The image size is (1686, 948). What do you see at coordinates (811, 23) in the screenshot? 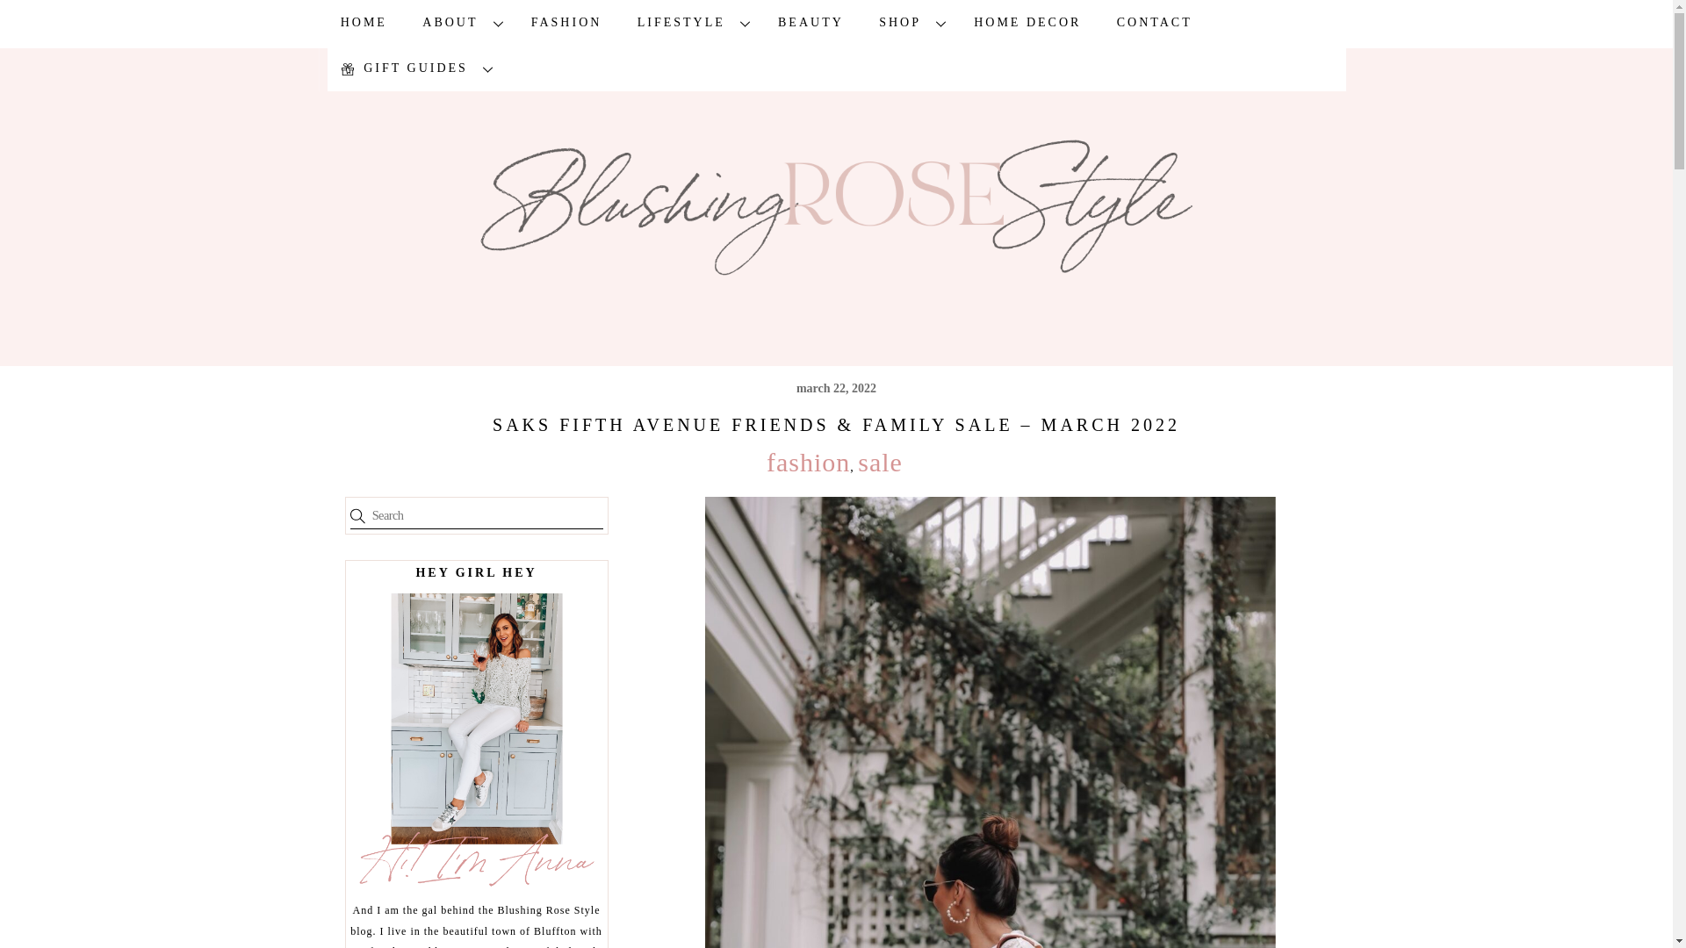
I see `BEAUTY` at bounding box center [811, 23].